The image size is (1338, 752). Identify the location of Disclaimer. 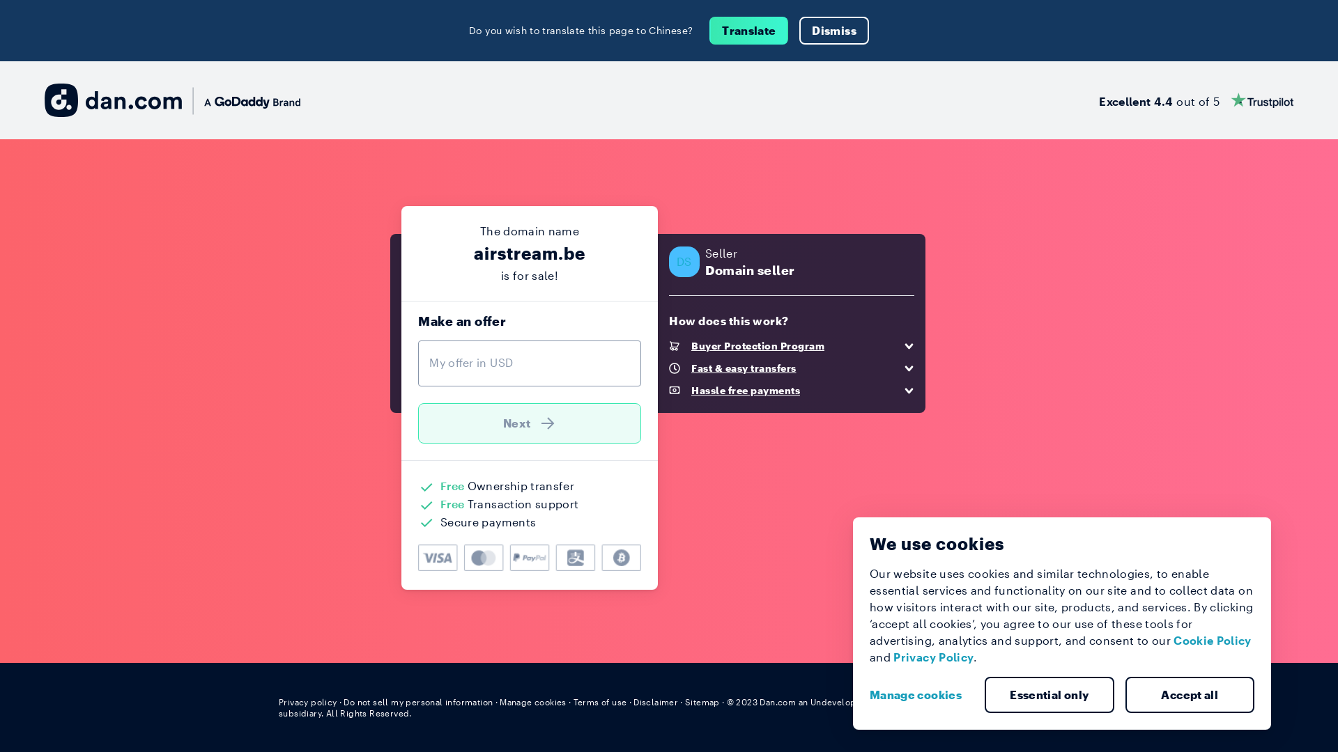
(655, 702).